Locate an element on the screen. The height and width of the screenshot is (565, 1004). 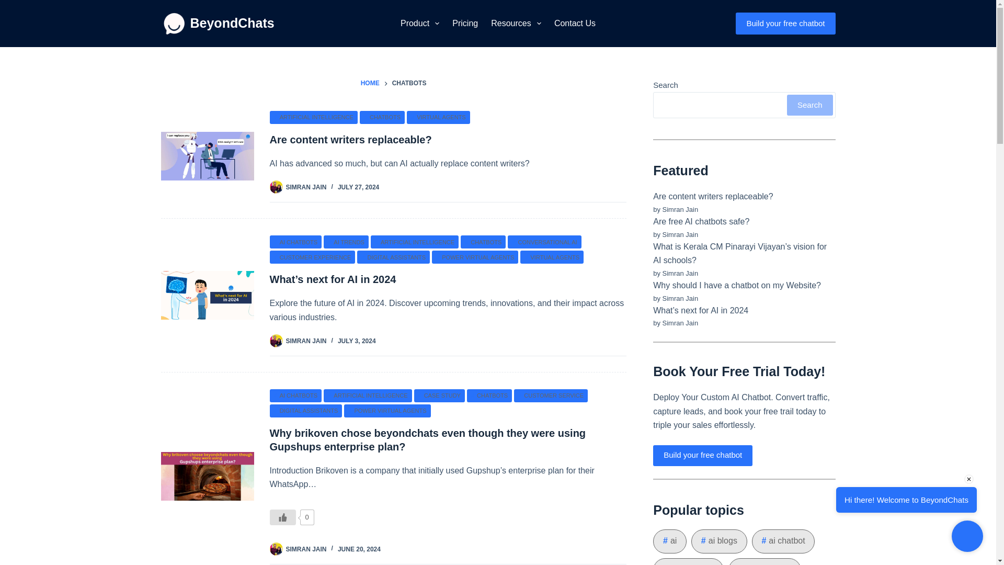
Posts by Simran Jain is located at coordinates (306, 187).